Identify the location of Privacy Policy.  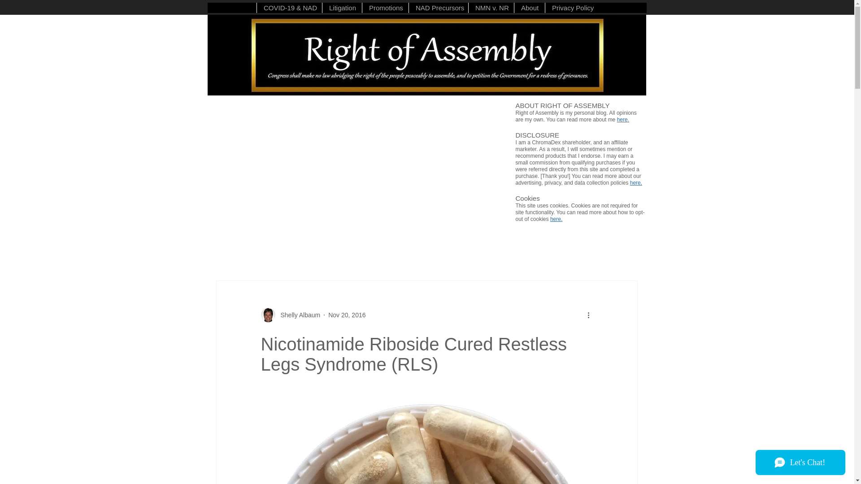
(571, 8).